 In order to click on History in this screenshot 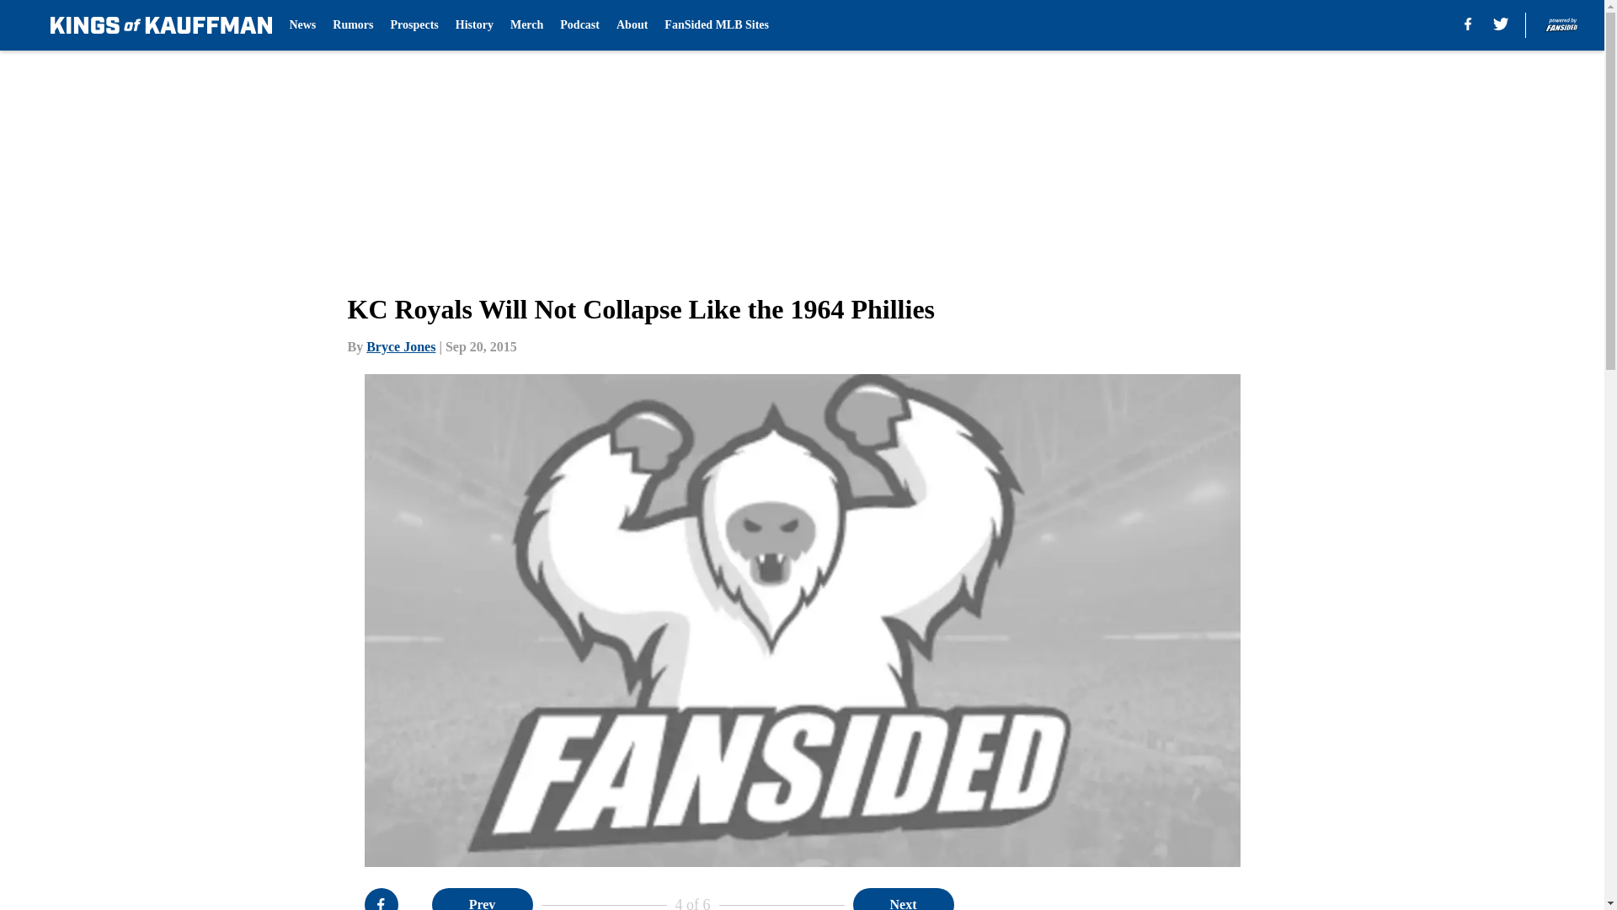, I will do `click(474, 25)`.